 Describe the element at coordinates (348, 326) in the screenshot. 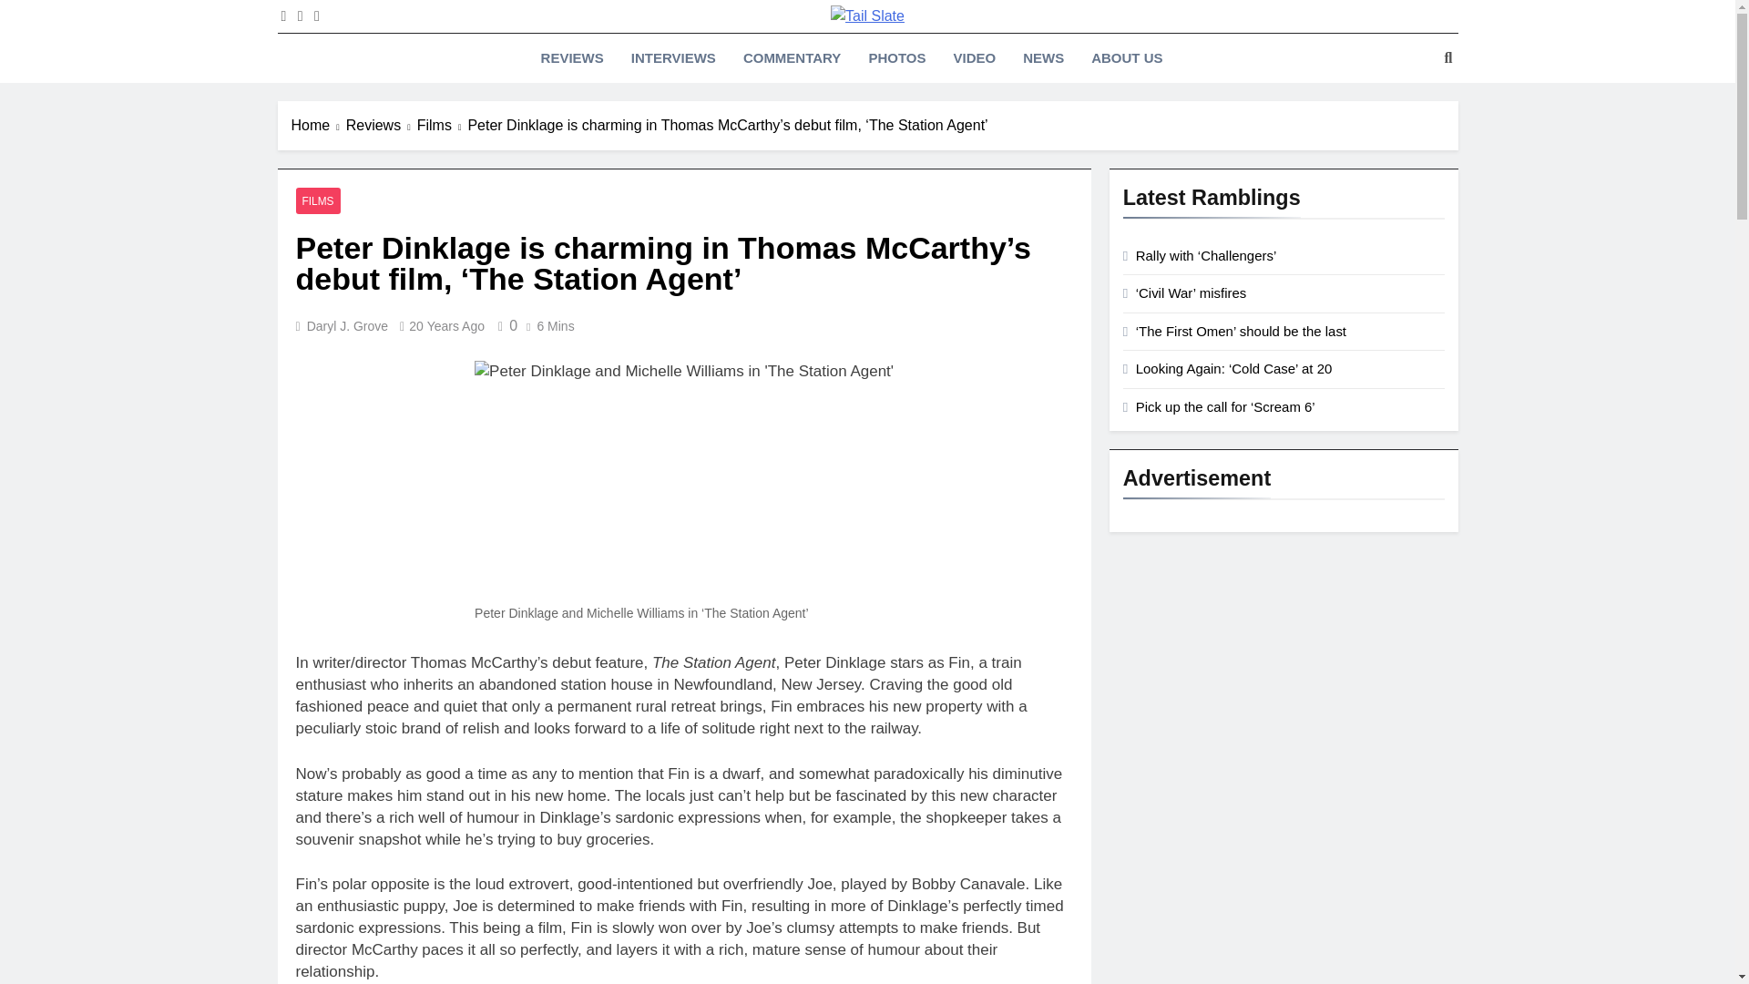

I see `Daryl J. Grove` at that location.